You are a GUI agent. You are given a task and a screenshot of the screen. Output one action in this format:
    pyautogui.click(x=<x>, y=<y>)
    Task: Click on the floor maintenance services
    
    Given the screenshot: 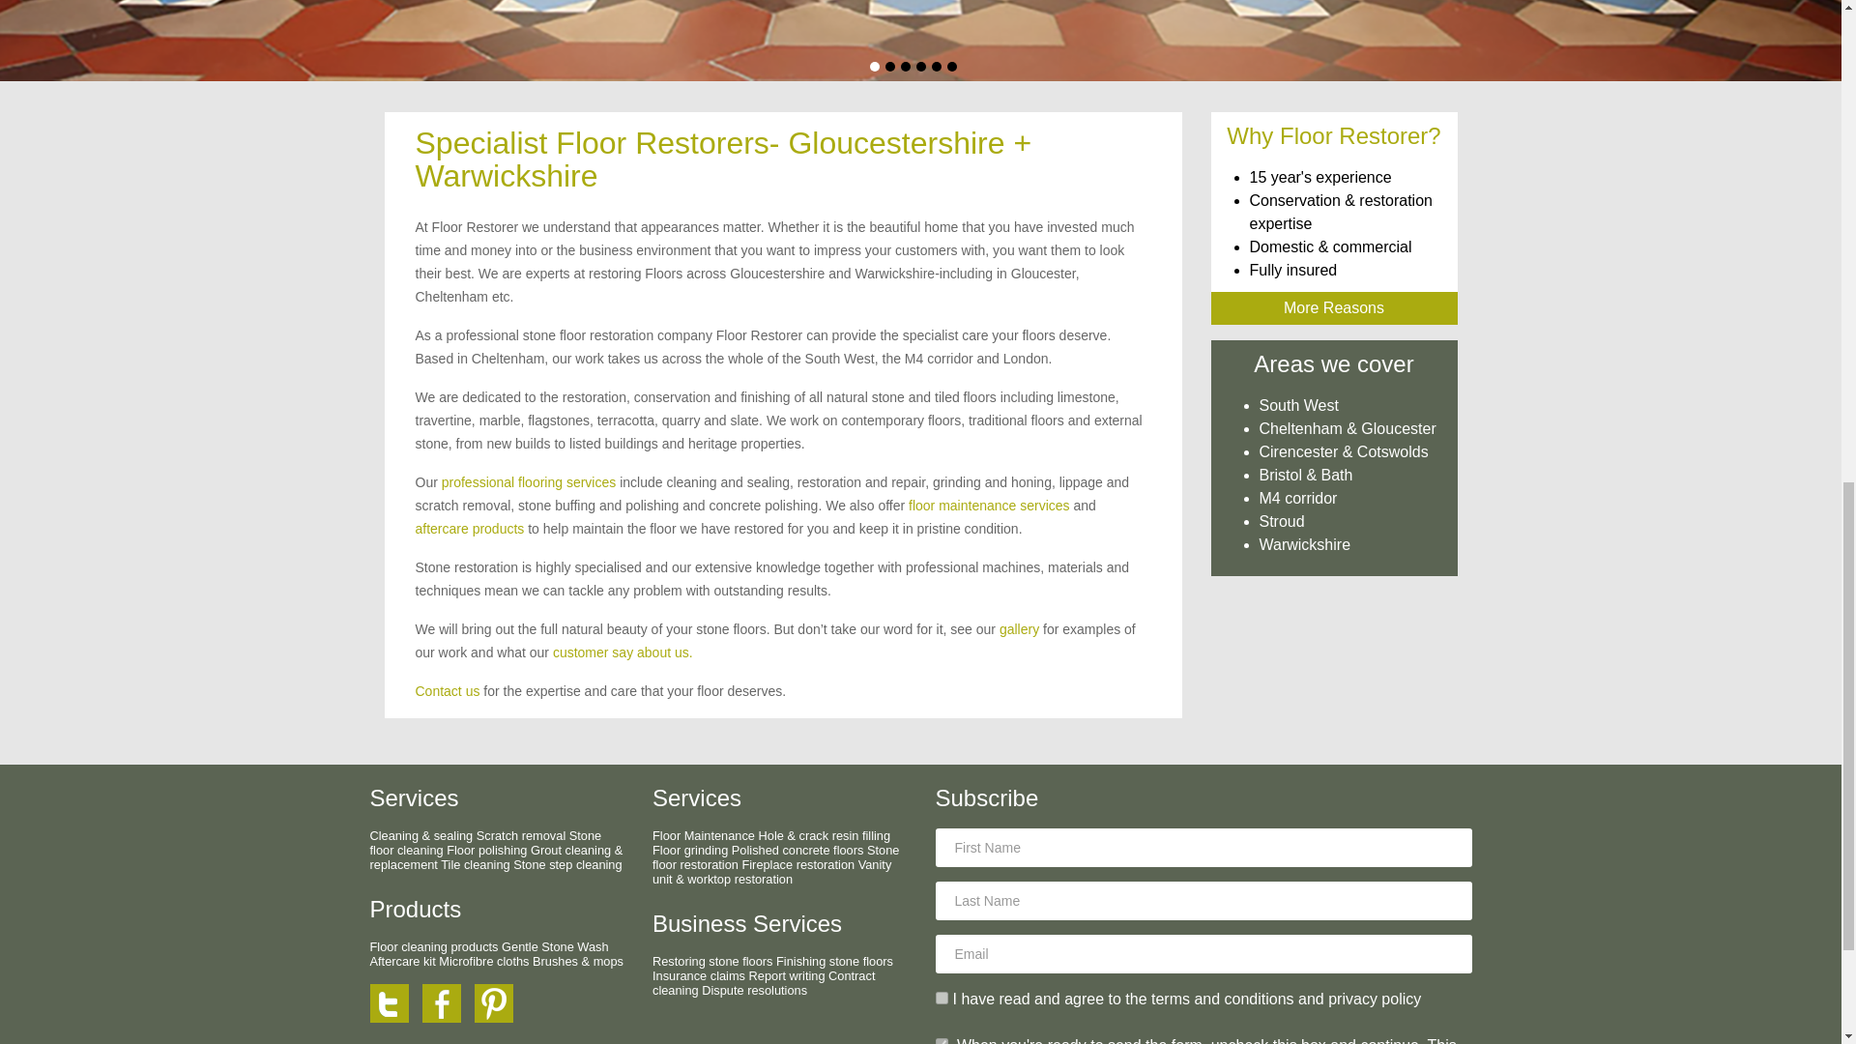 What is the action you would take?
    pyautogui.click(x=990, y=506)
    